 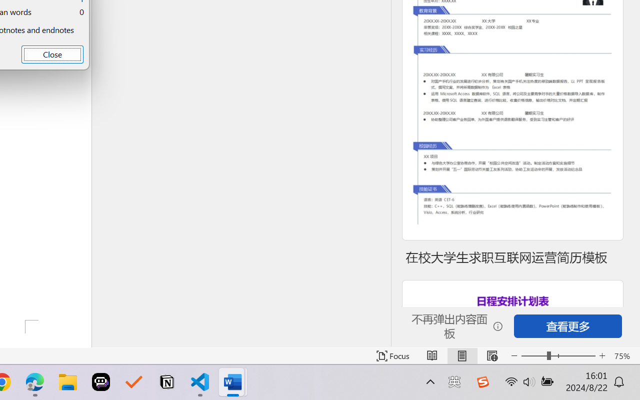 I want to click on Poe, so click(x=101, y=382).